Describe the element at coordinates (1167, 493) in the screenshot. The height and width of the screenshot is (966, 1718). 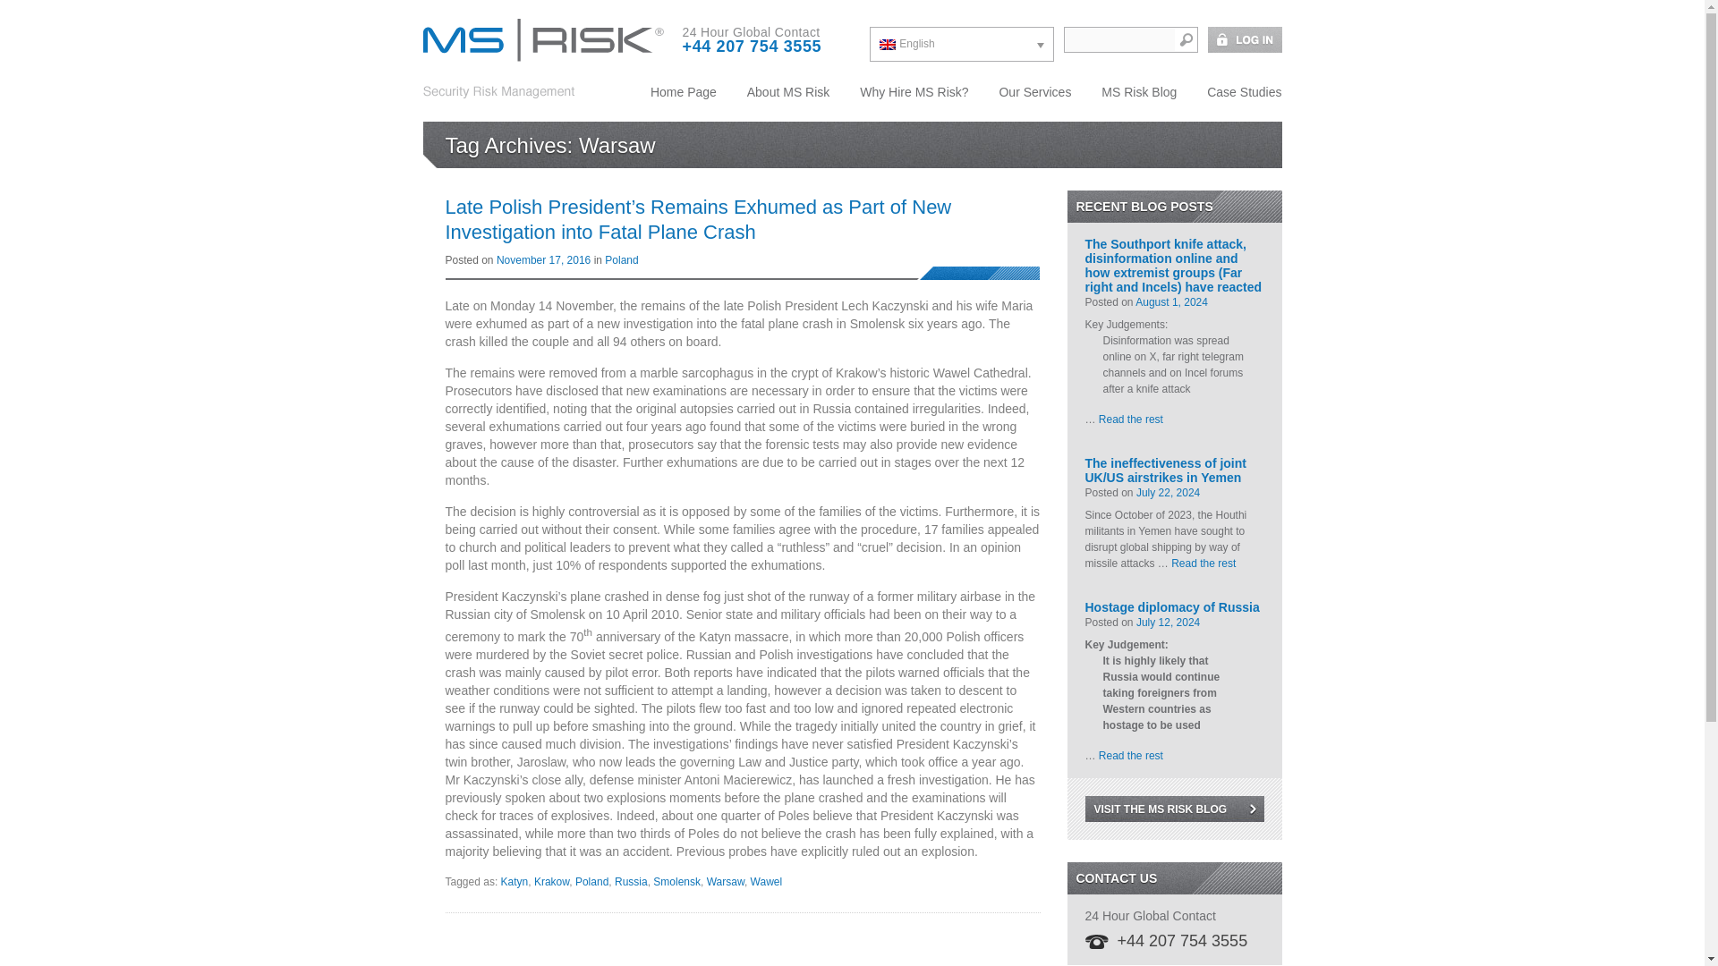
I see `11:34 pm` at that location.